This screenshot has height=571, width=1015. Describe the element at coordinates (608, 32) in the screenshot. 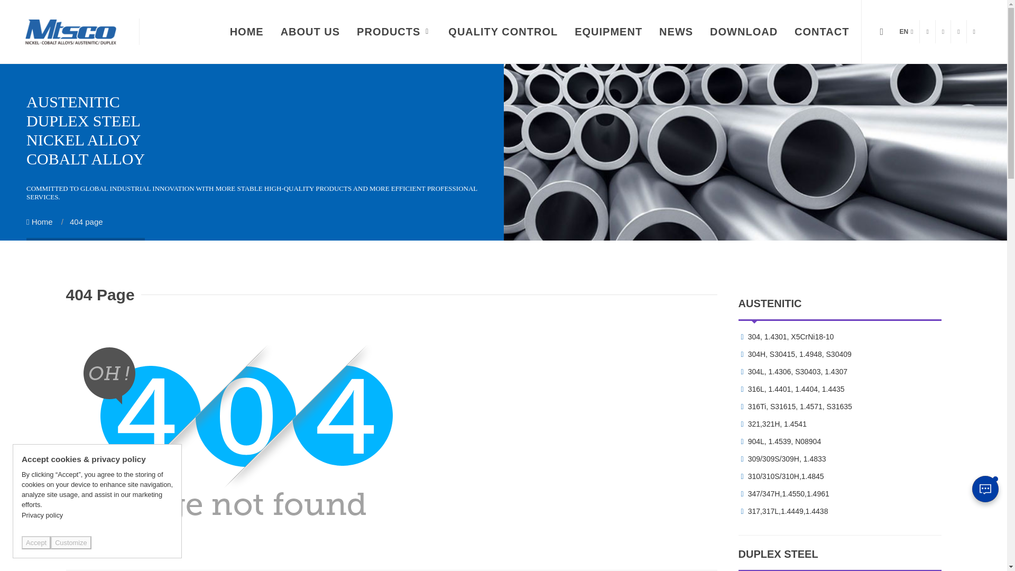

I see `EQUIPMENT` at that location.